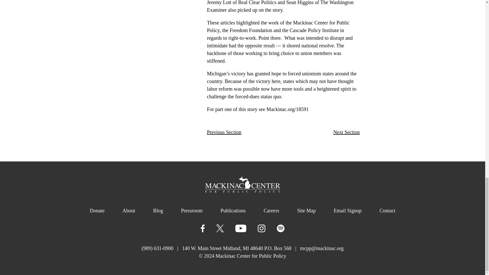  Describe the element at coordinates (129, 211) in the screenshot. I see `About` at that location.